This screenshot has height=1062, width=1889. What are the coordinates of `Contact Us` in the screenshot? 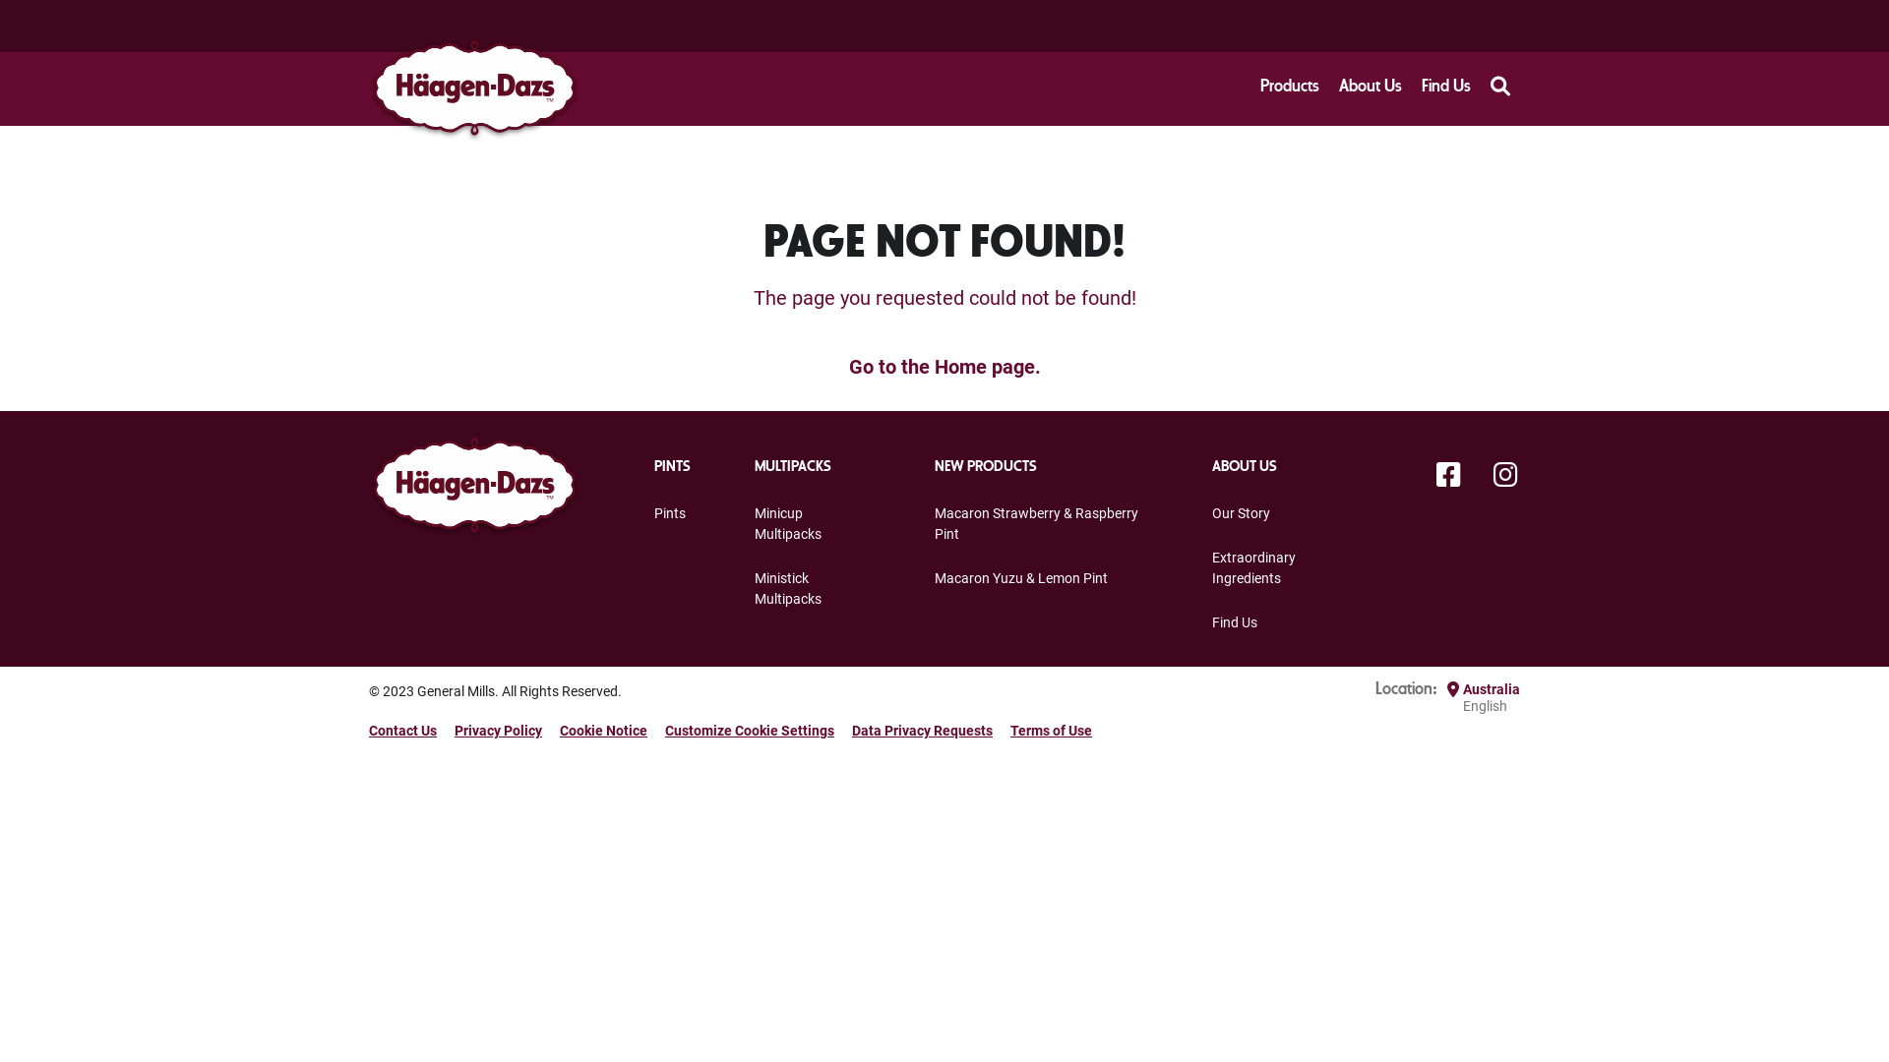 It's located at (403, 731).